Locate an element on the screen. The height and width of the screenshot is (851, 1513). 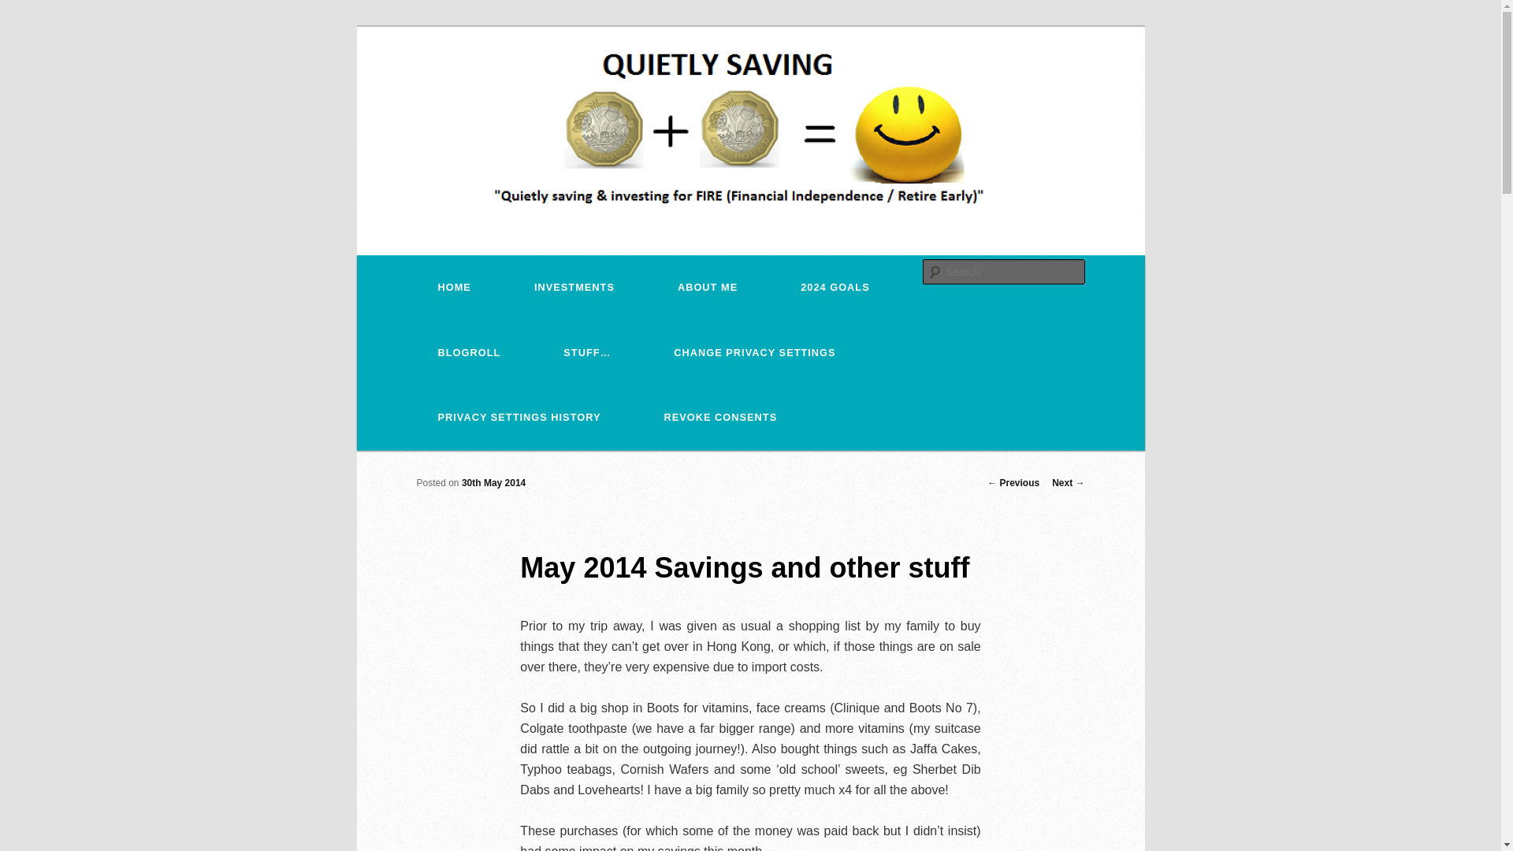
Quietly Saving is located at coordinates (498, 87).